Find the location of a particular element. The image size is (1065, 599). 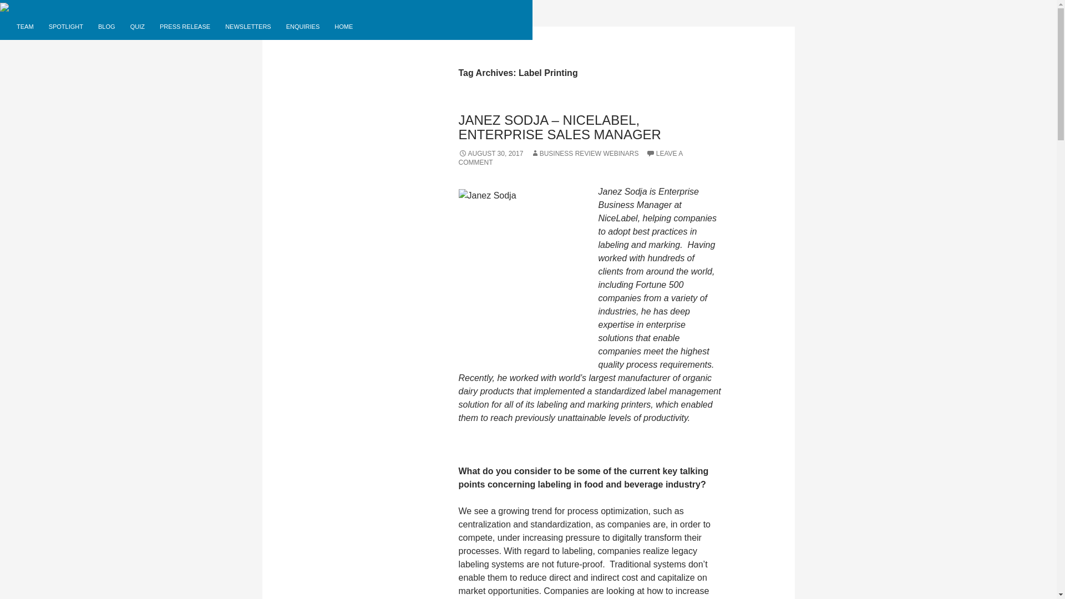

NEWSLETTERS is located at coordinates (248, 27).